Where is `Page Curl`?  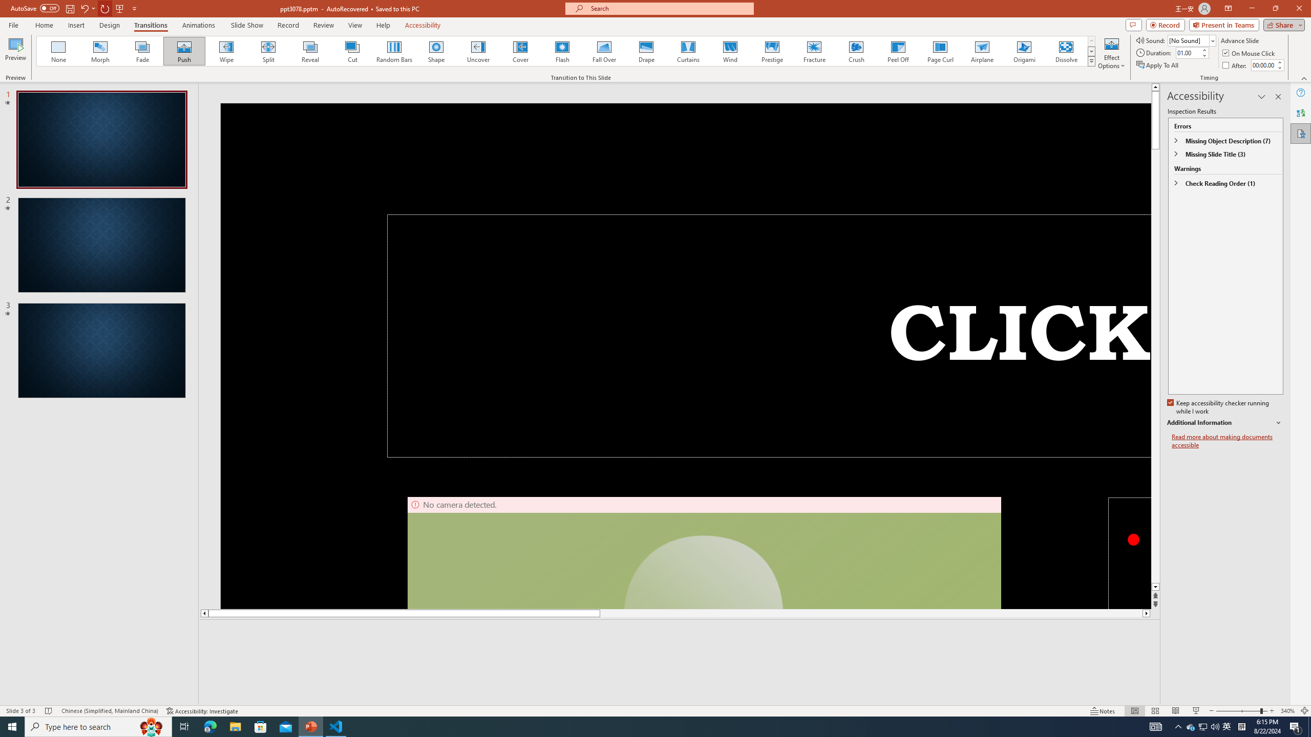 Page Curl is located at coordinates (940, 51).